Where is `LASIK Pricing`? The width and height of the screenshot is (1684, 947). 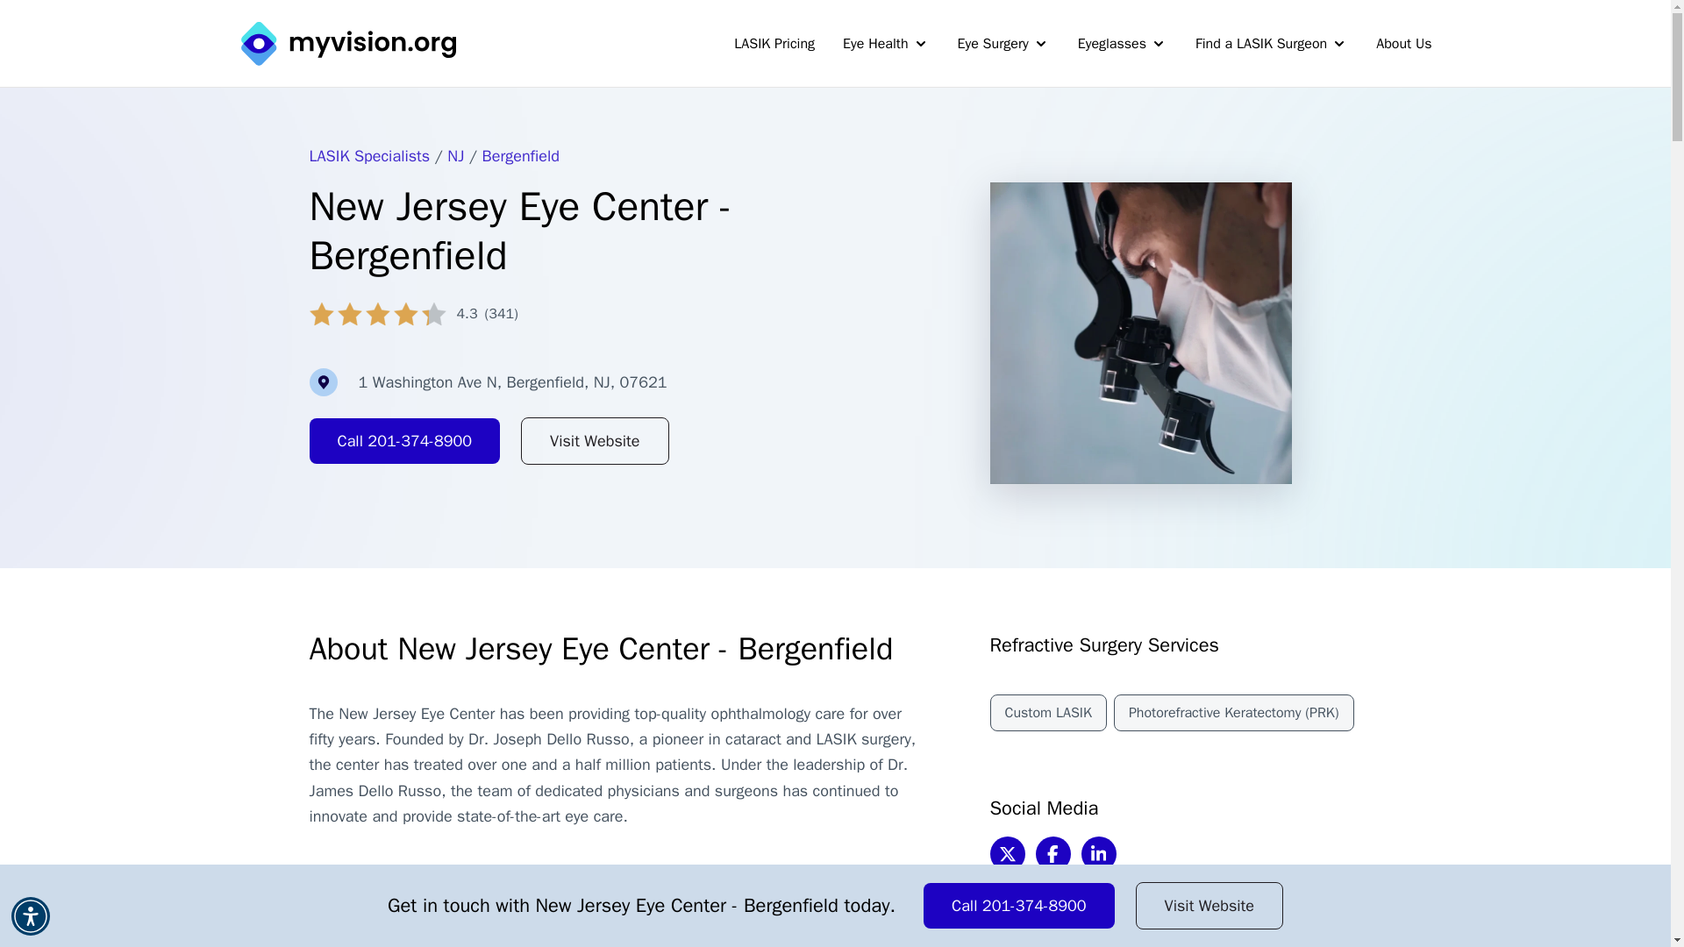 LASIK Pricing is located at coordinates (774, 44).